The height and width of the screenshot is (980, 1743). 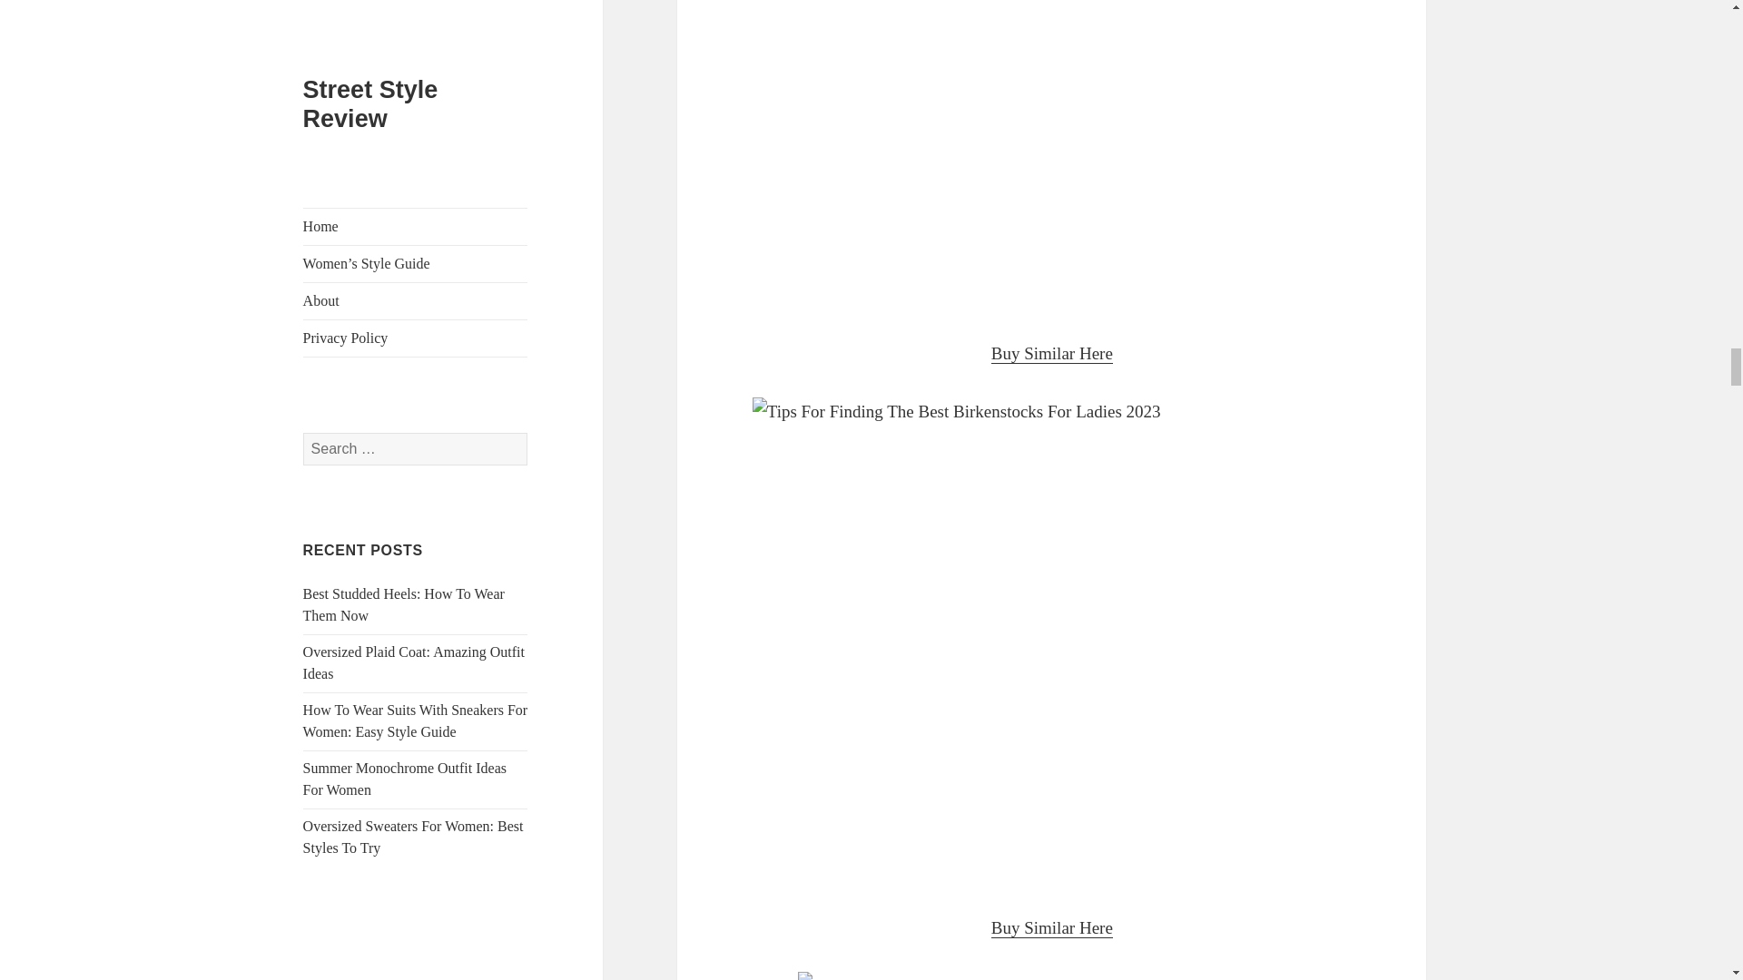 I want to click on Buy Similar Here, so click(x=1052, y=927).